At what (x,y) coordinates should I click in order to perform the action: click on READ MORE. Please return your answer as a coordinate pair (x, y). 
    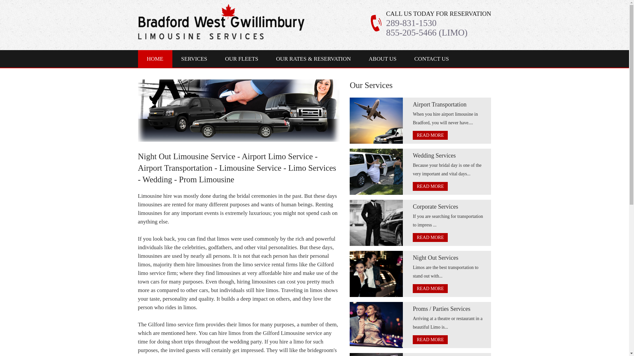
    Looking at the image, I should click on (430, 340).